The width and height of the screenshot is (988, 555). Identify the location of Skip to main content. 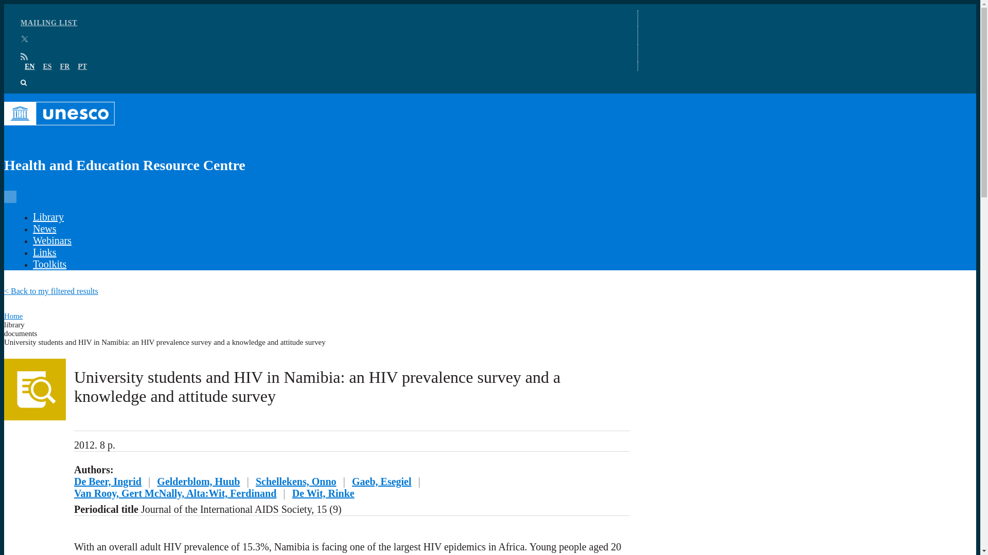
(490, 5).